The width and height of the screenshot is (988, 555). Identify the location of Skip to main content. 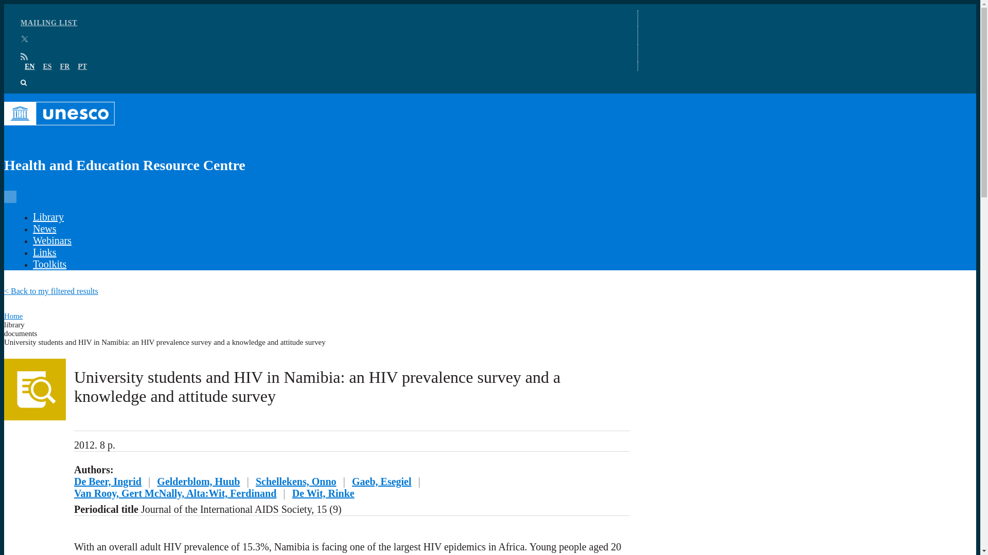
(490, 5).